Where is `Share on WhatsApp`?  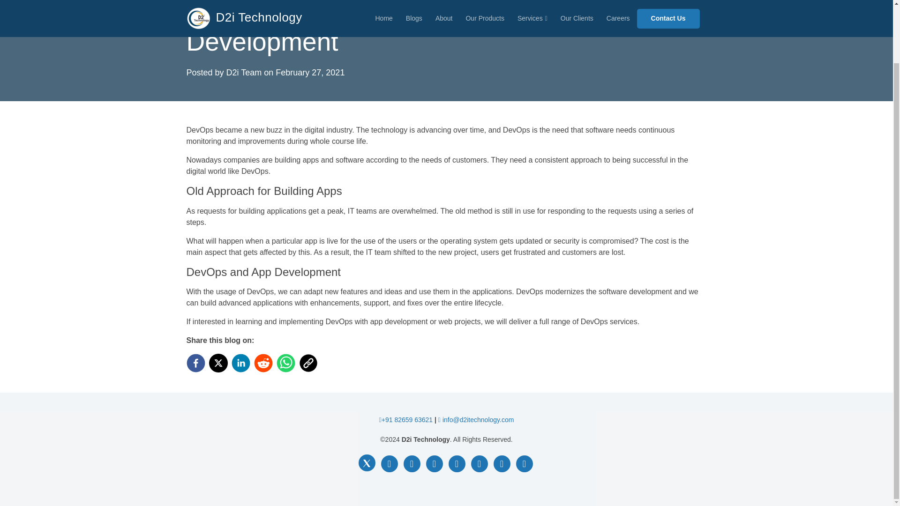
Share on WhatsApp is located at coordinates (287, 363).